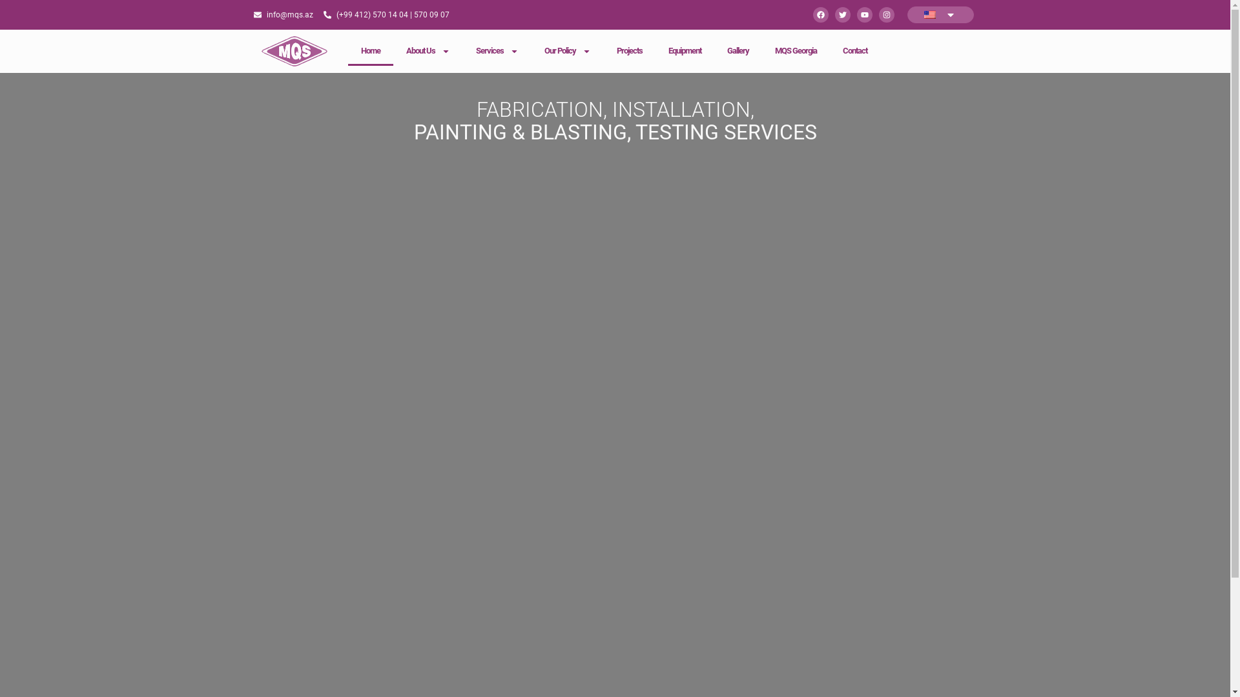 This screenshot has width=1240, height=697. Describe the element at coordinates (371, 51) in the screenshot. I see `Home` at that location.